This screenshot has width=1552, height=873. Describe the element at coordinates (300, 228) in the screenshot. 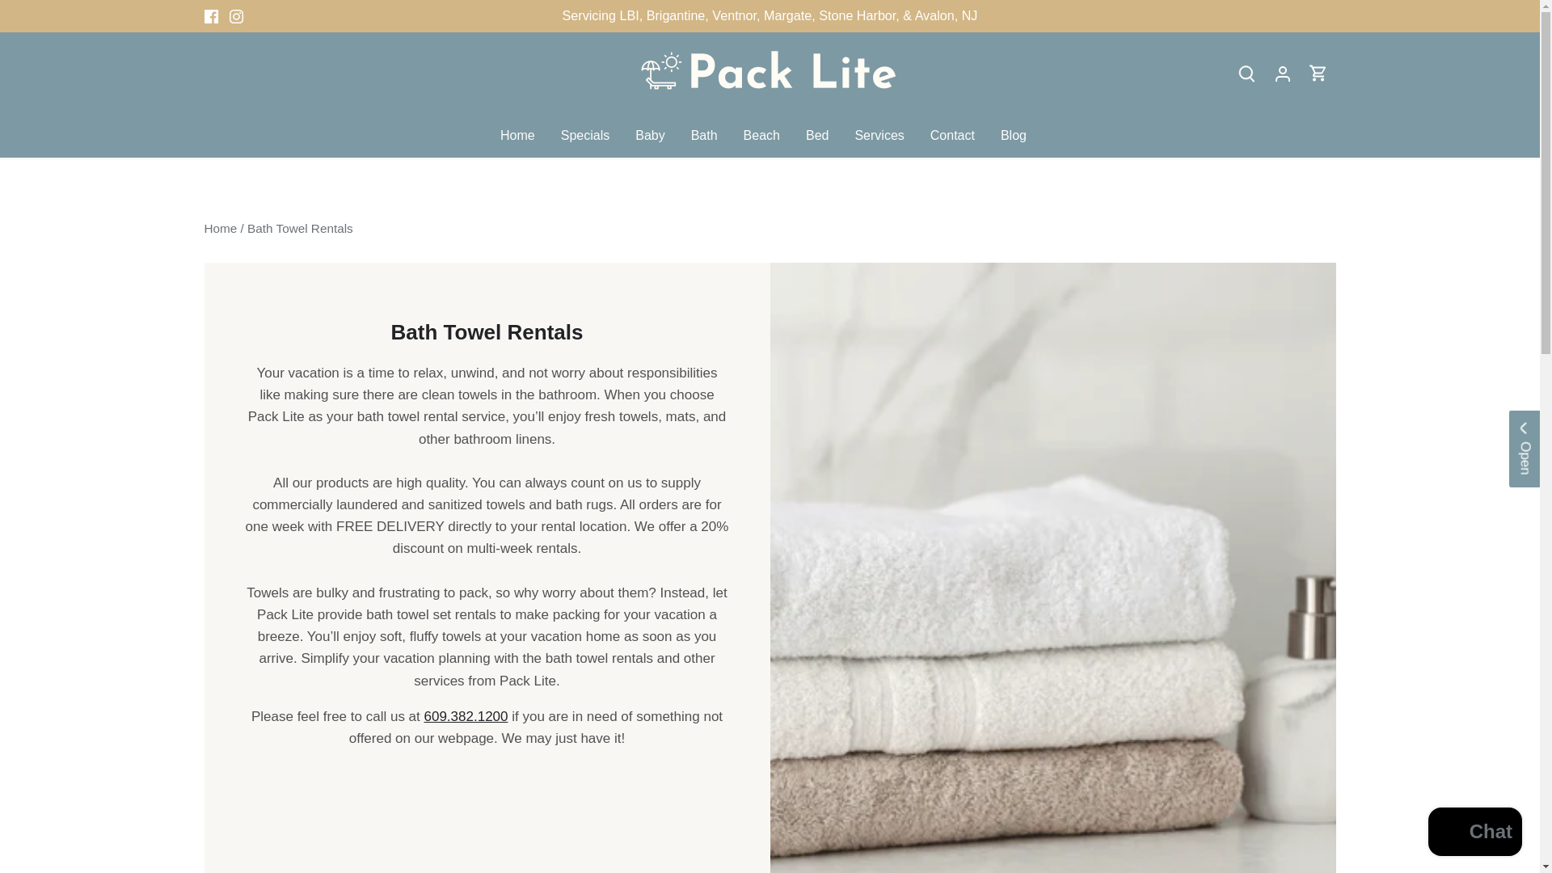

I see `Bath Towel Rentals` at that location.